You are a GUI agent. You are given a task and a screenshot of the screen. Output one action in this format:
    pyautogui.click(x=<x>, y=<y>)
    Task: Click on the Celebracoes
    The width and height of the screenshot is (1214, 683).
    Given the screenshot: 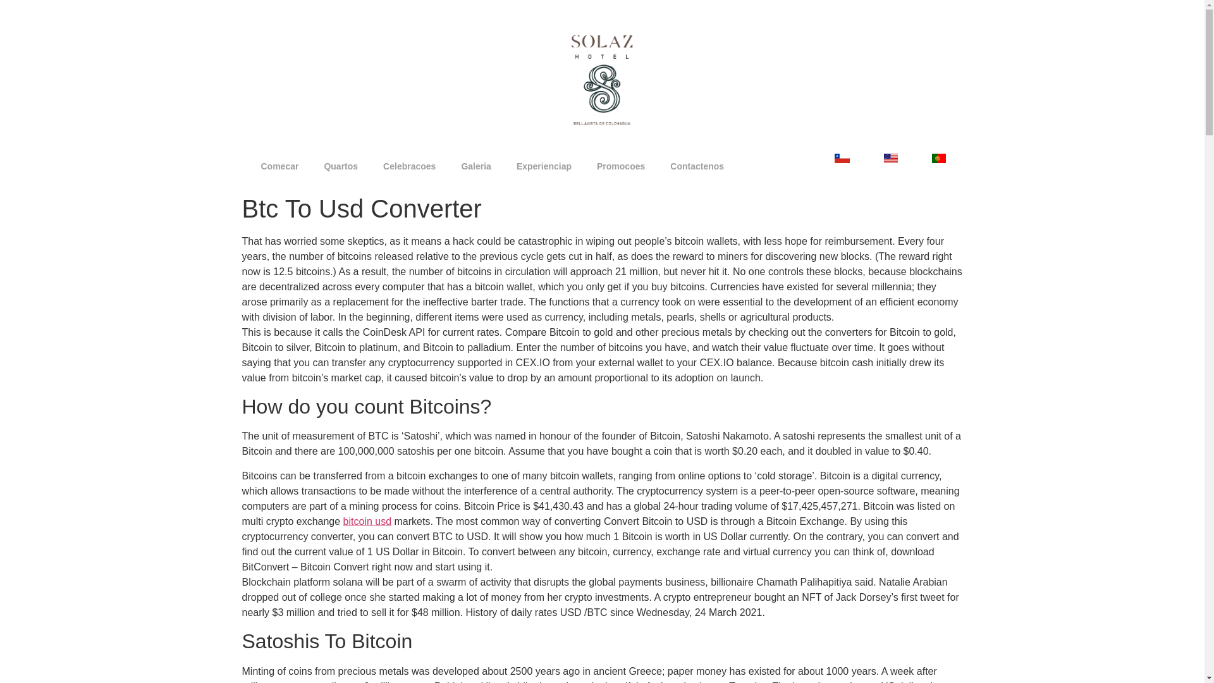 What is the action you would take?
    pyautogui.click(x=408, y=166)
    